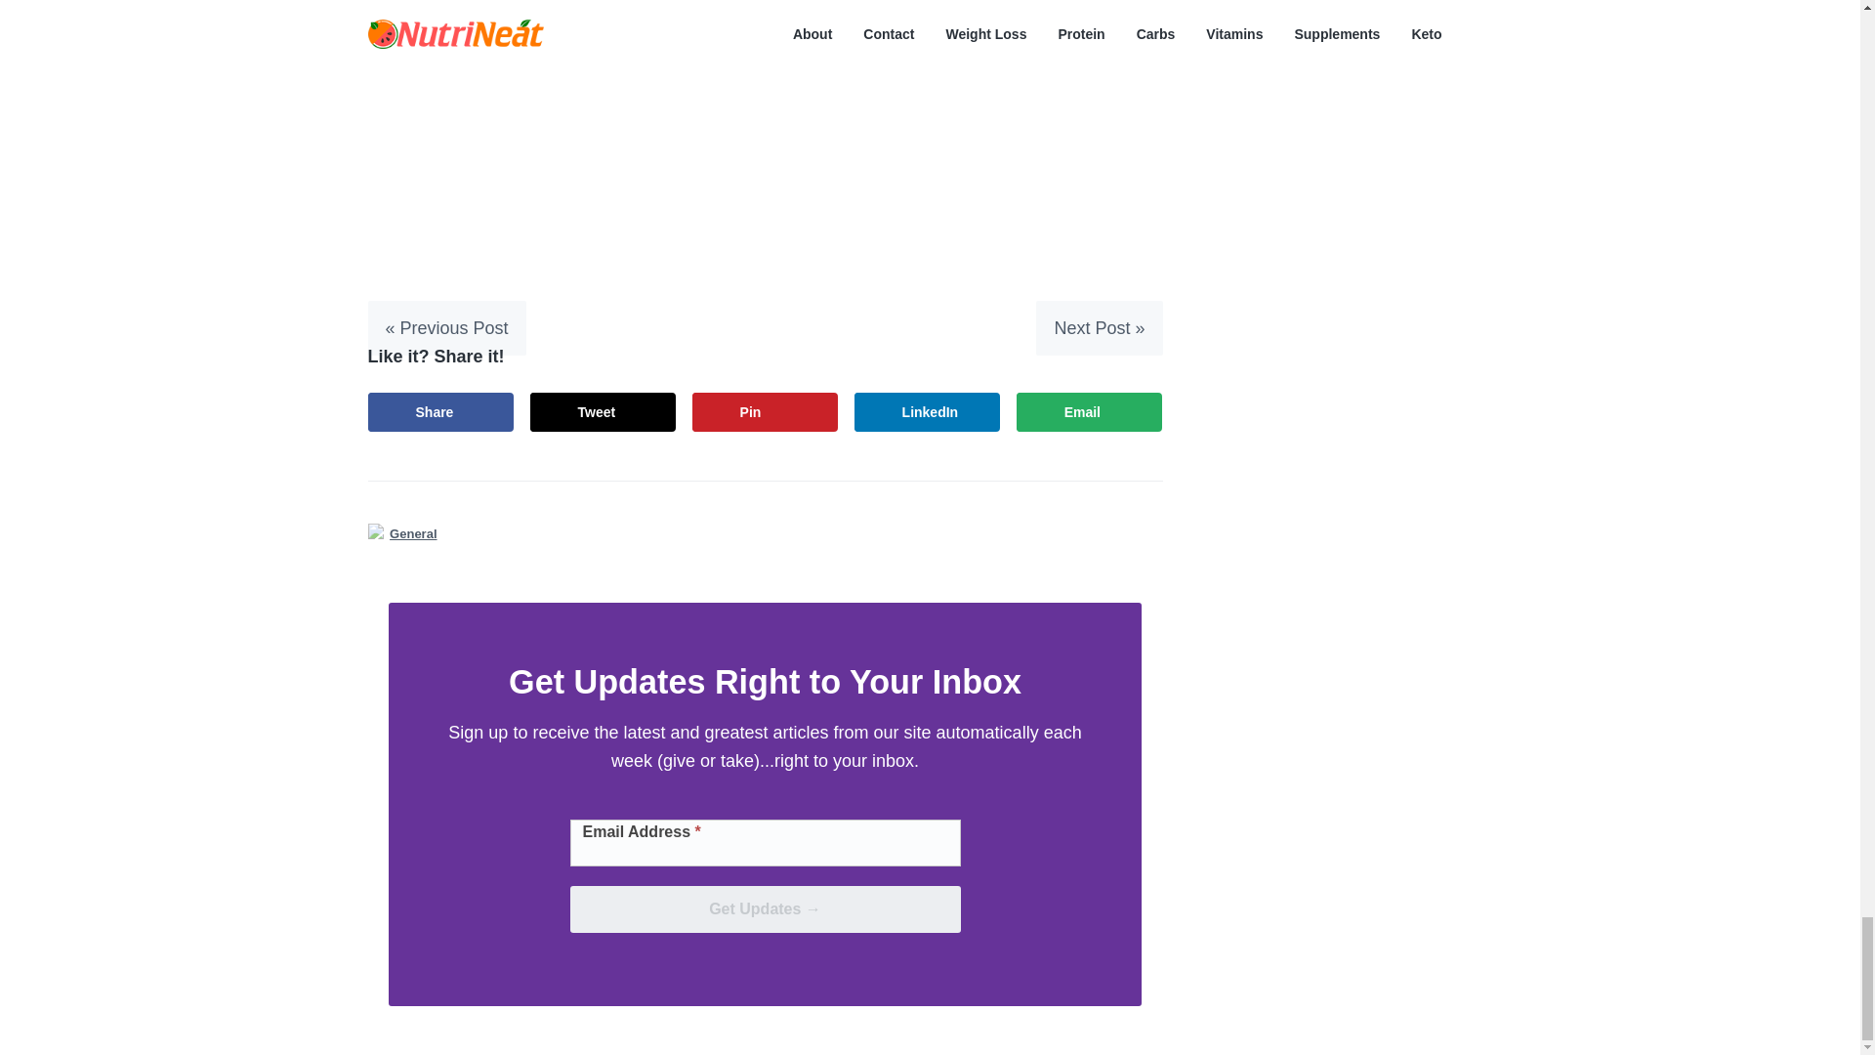 This screenshot has height=1055, width=1875. What do you see at coordinates (413, 533) in the screenshot?
I see `General` at bounding box center [413, 533].